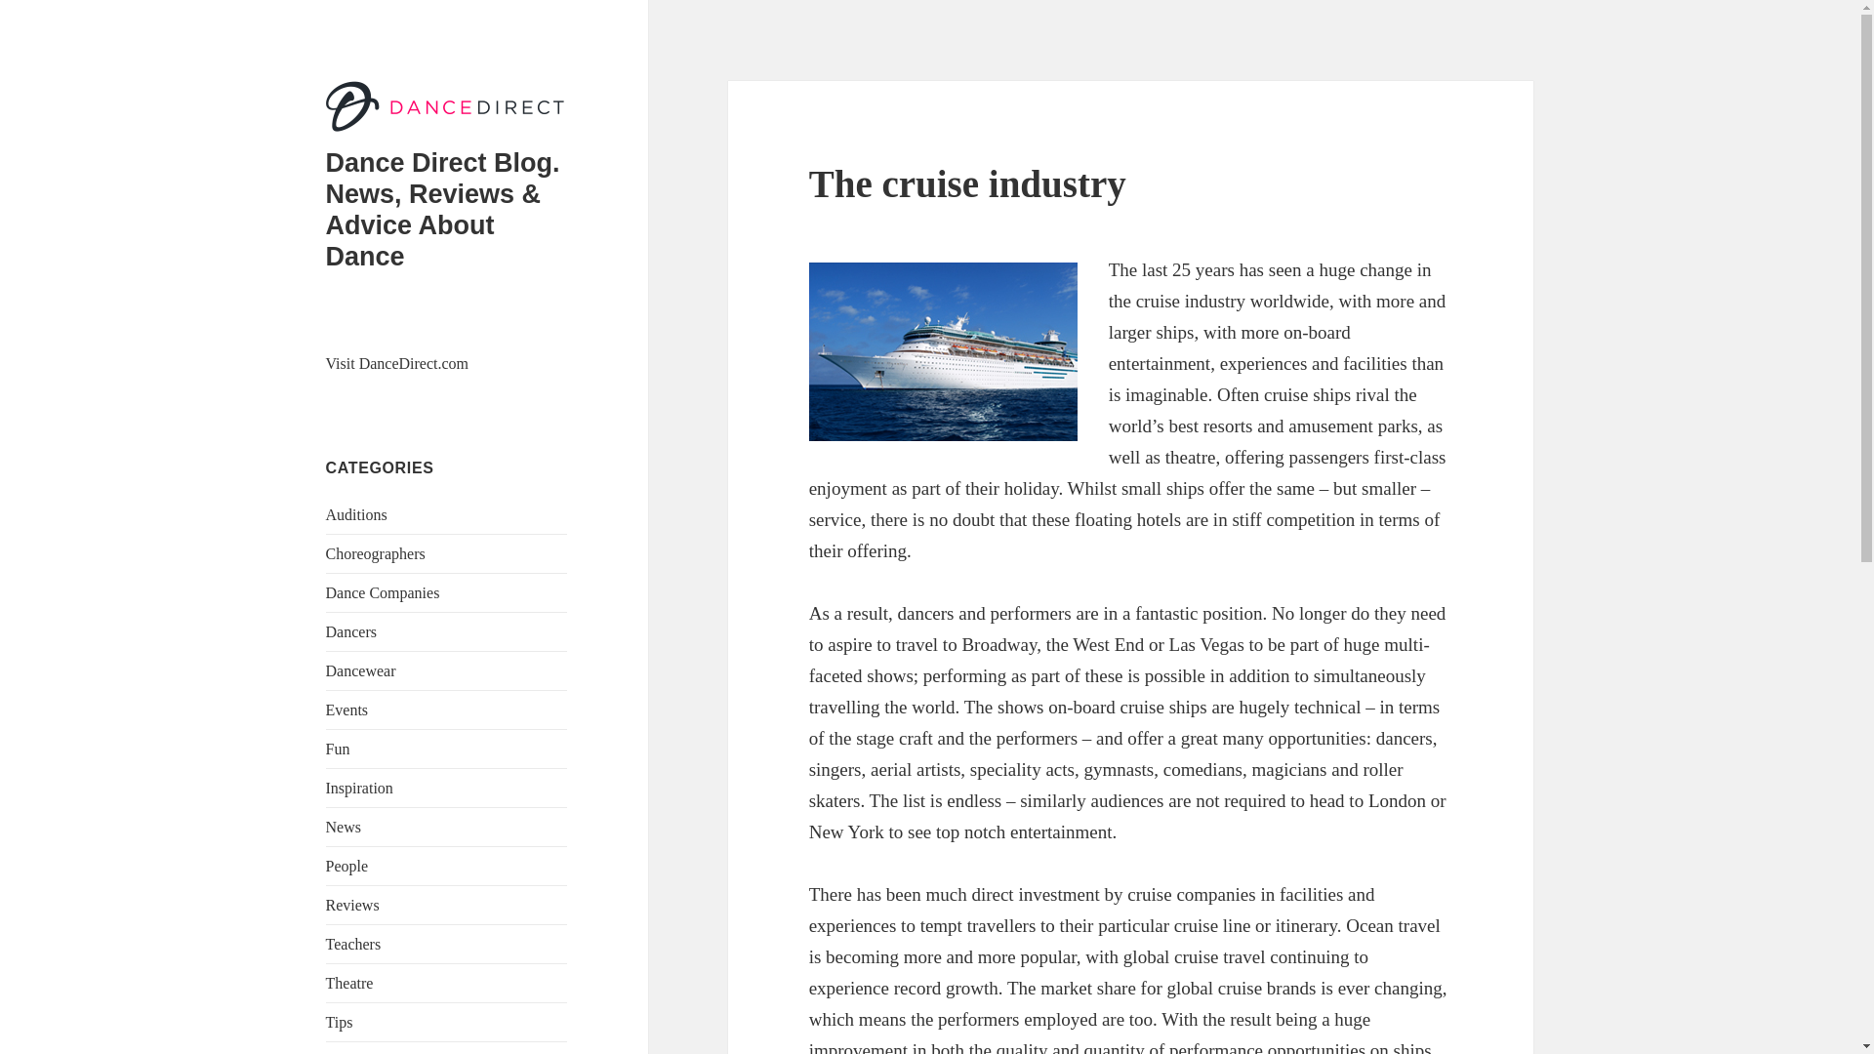 Image resolution: width=1874 pixels, height=1054 pixels. I want to click on News, so click(344, 828).